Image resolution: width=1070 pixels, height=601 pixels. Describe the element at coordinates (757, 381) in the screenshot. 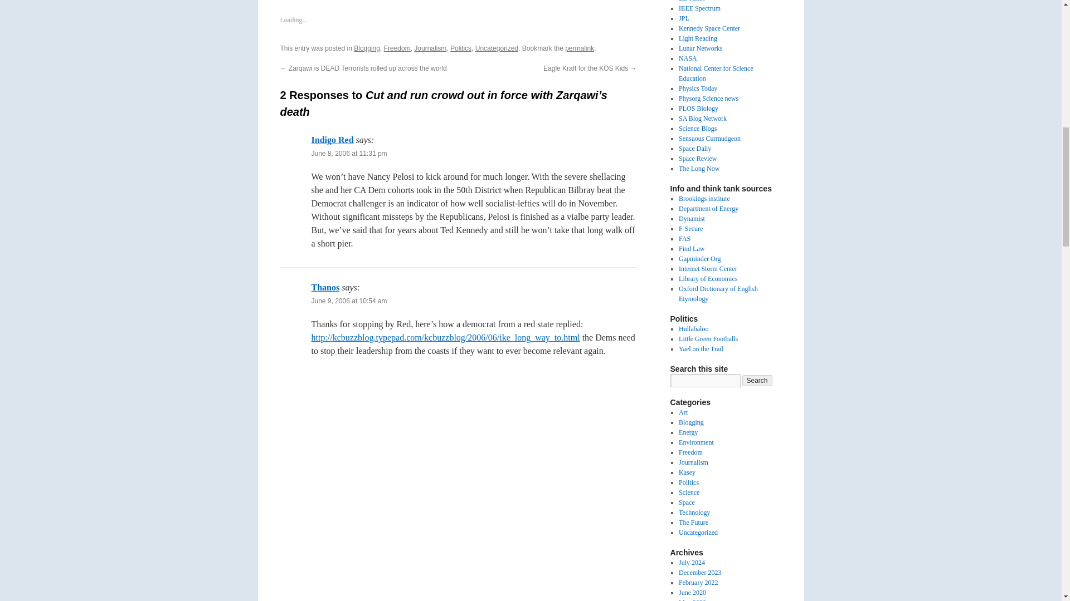

I see `Search` at that location.